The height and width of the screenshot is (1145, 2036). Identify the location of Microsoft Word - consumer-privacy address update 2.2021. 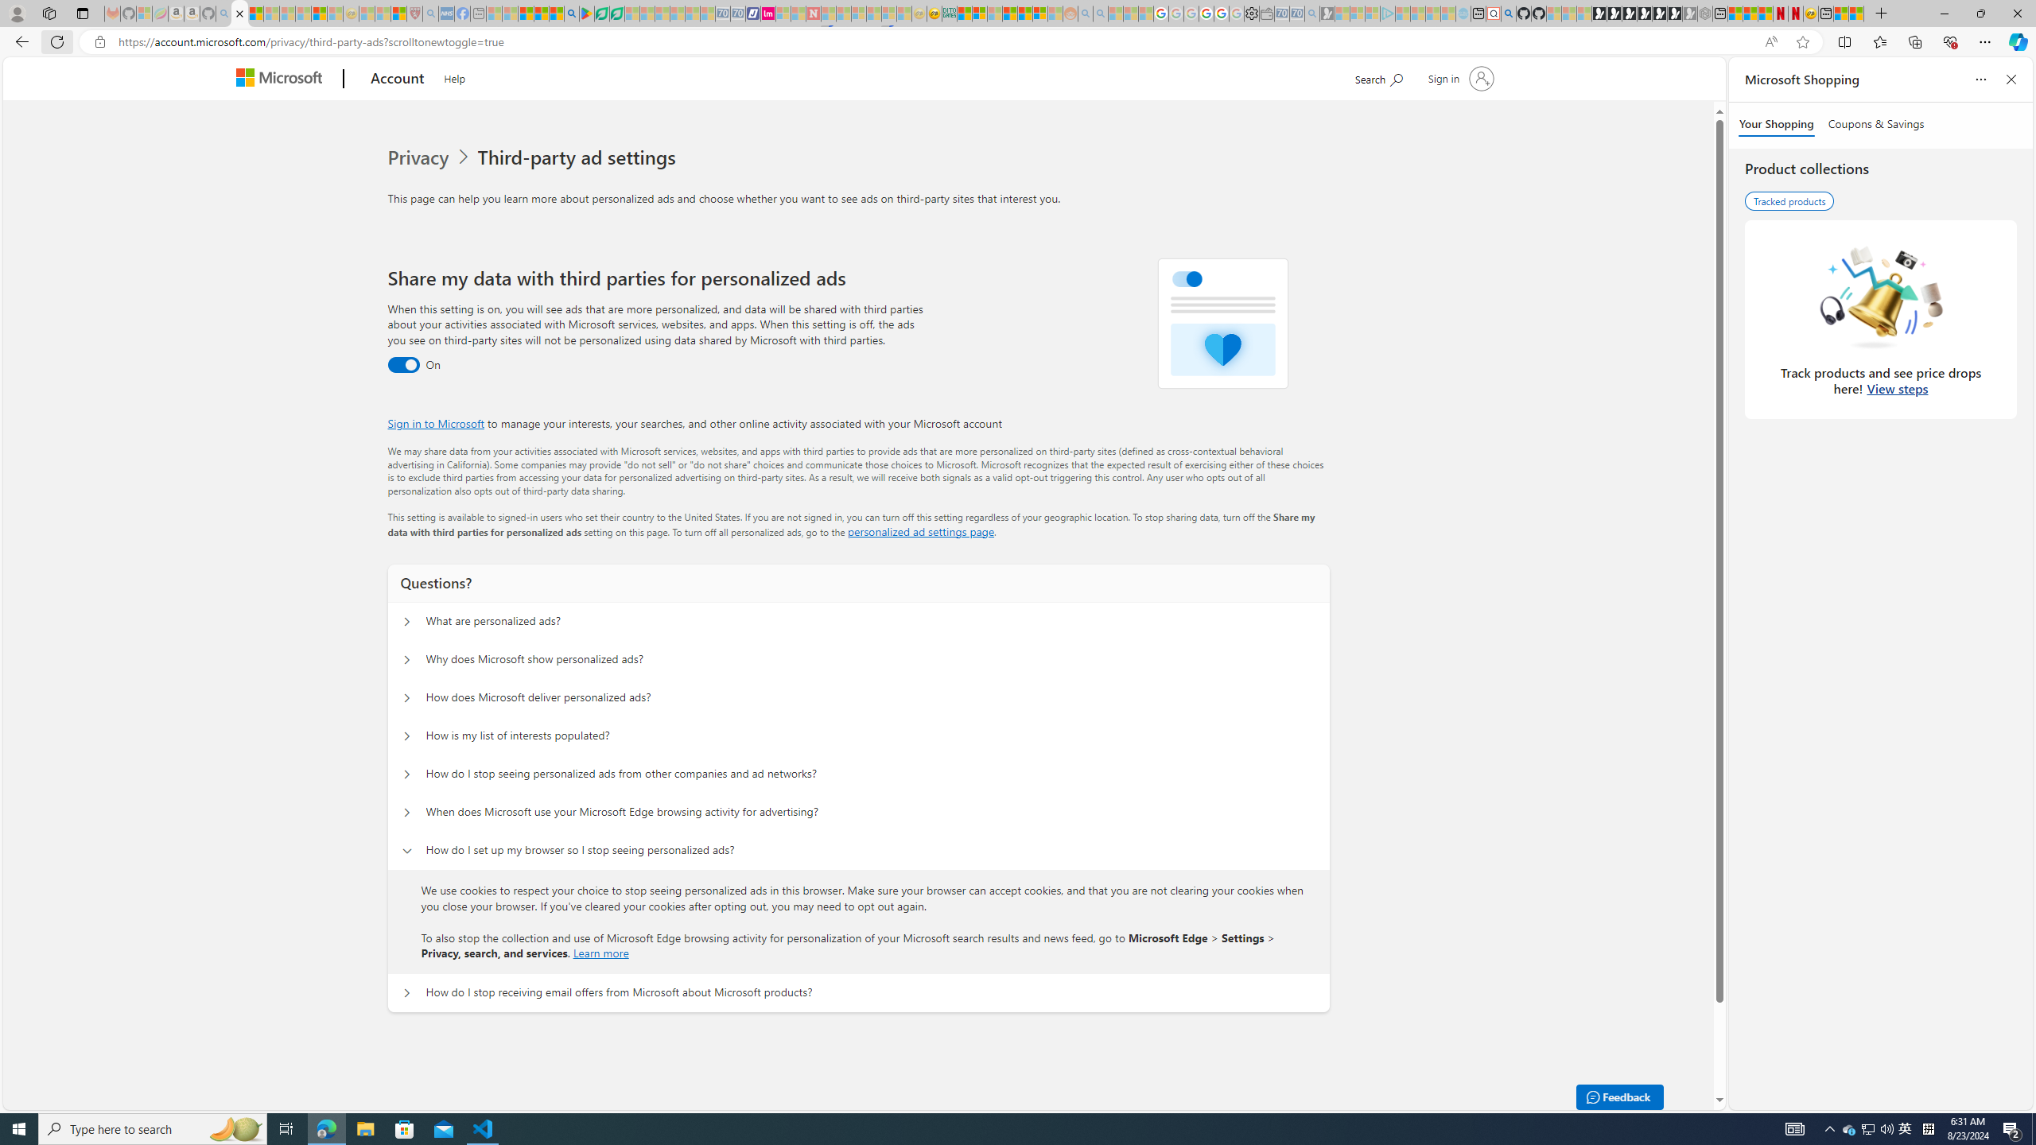
(616, 14).